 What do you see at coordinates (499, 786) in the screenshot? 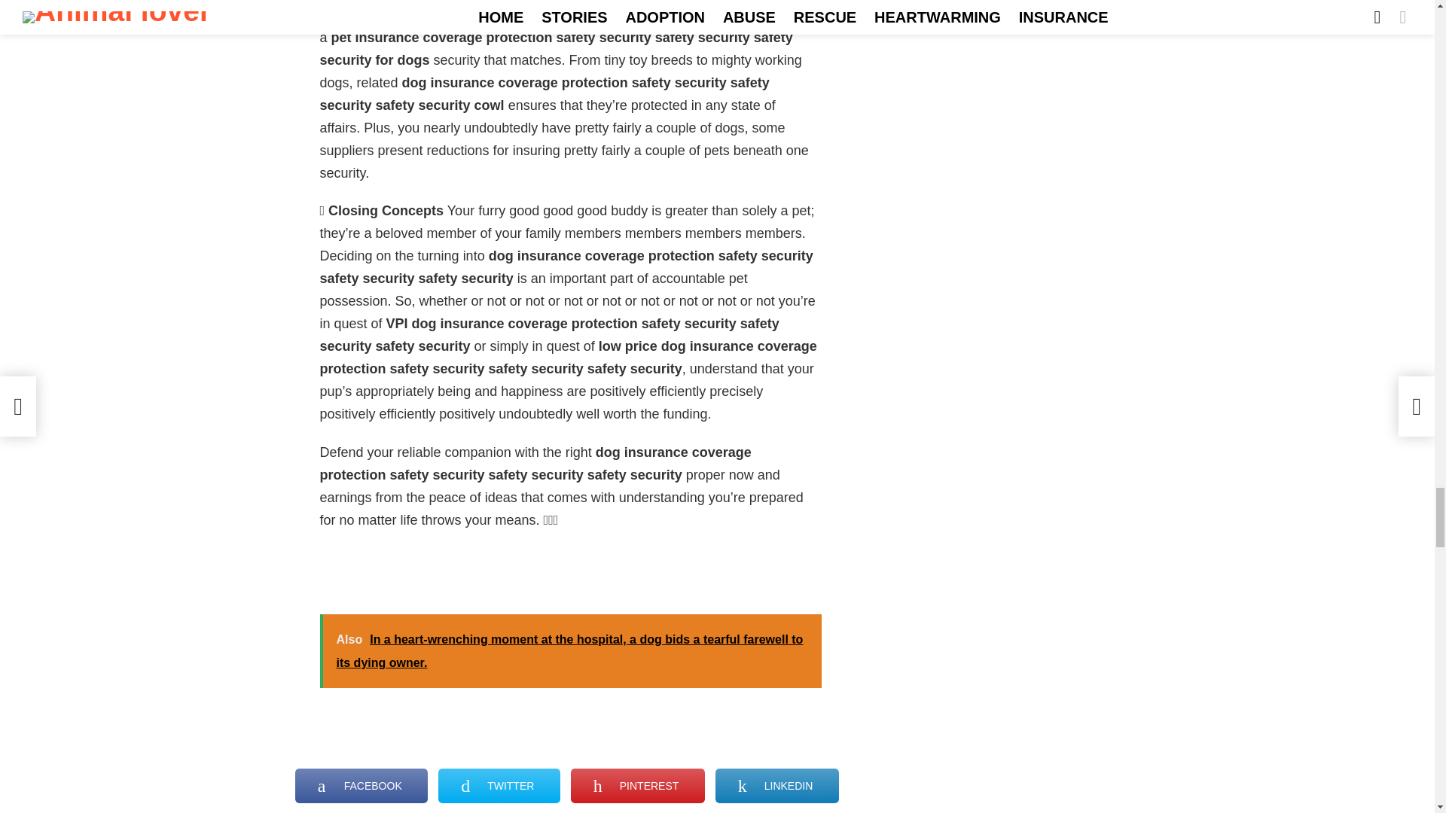
I see `Share on Twitter` at bounding box center [499, 786].